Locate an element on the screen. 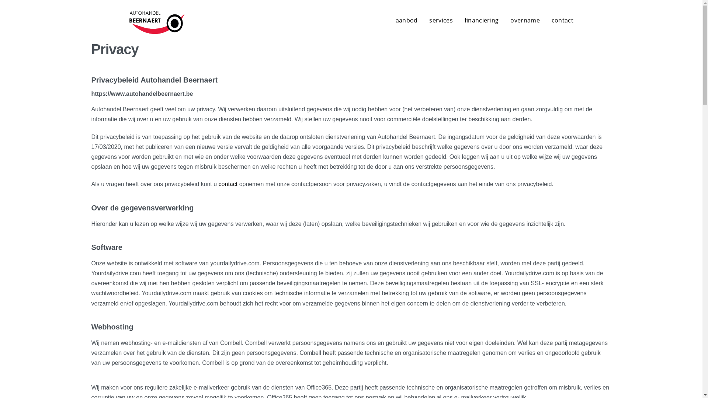 The height and width of the screenshot is (398, 708). services is located at coordinates (441, 21).